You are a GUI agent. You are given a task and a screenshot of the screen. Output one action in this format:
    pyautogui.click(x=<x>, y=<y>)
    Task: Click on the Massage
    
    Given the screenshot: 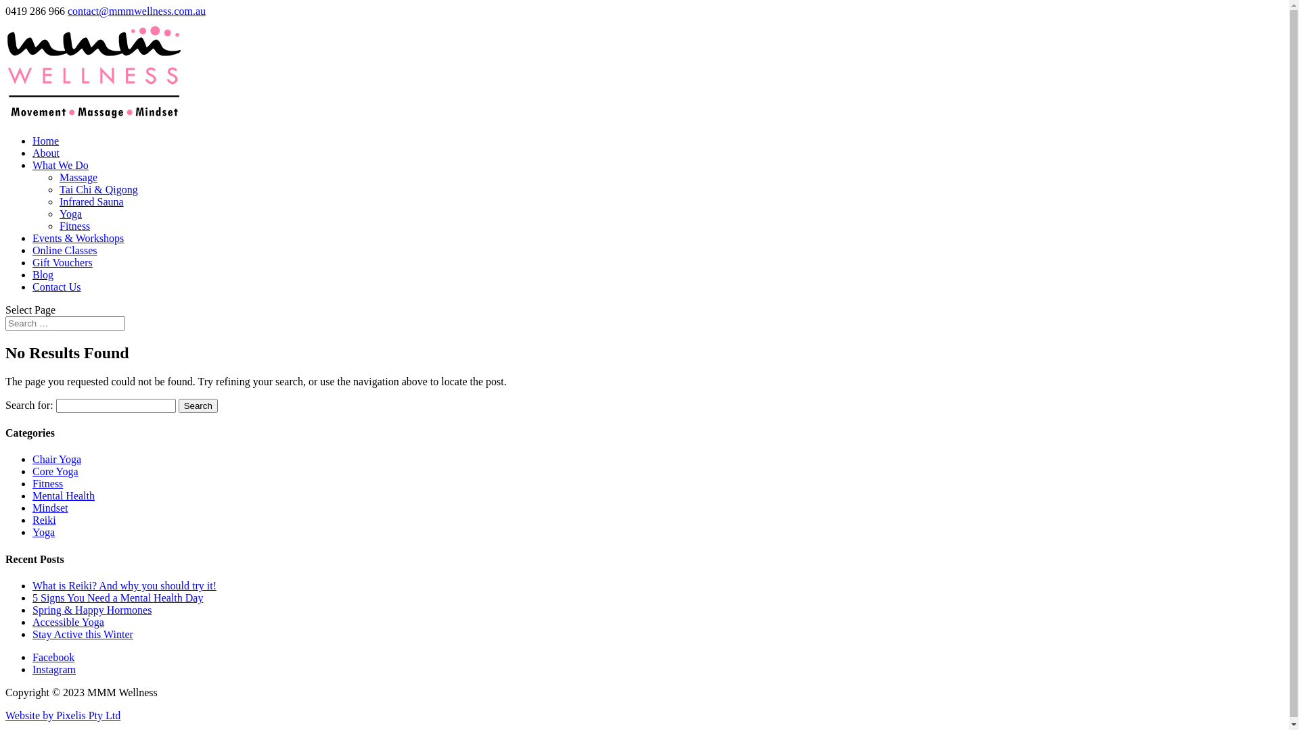 What is the action you would take?
    pyautogui.click(x=78, y=177)
    